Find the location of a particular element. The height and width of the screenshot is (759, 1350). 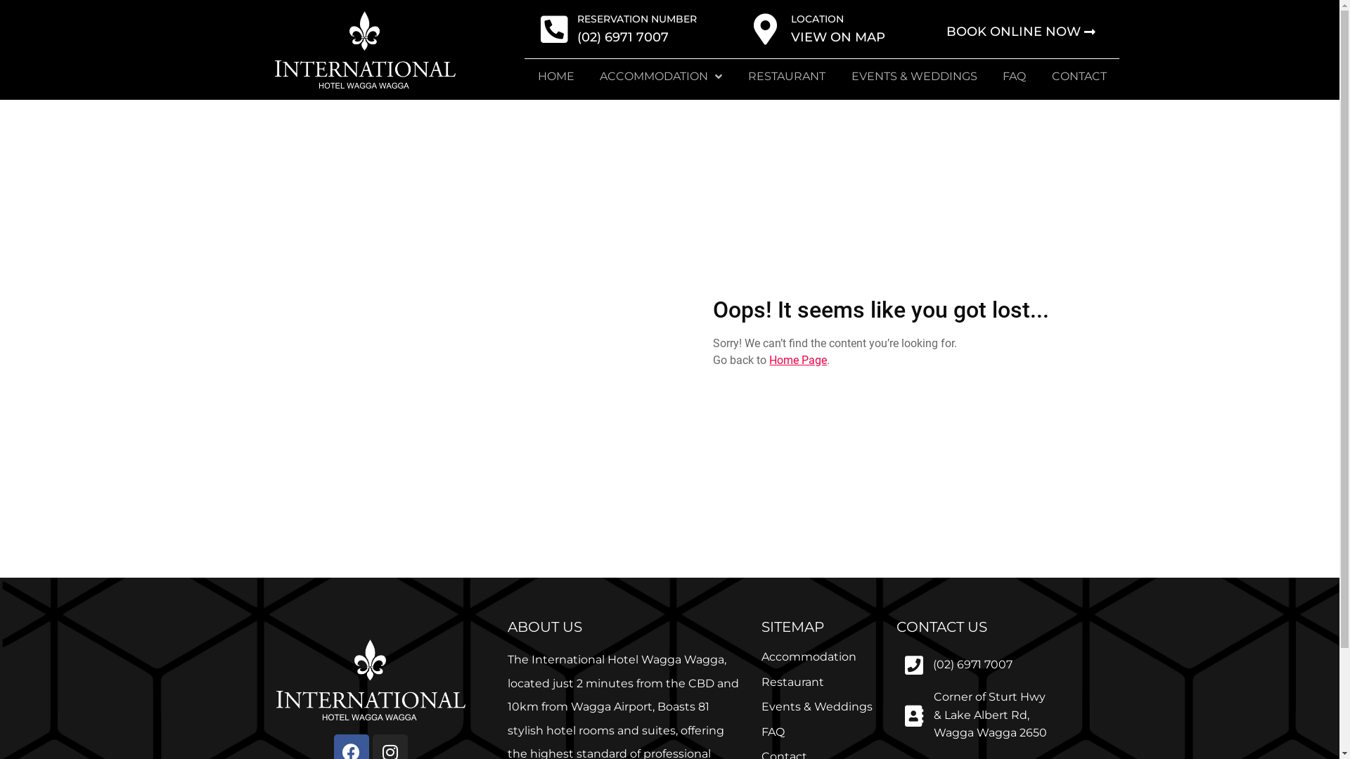

Events & Weddings is located at coordinates (817, 707).